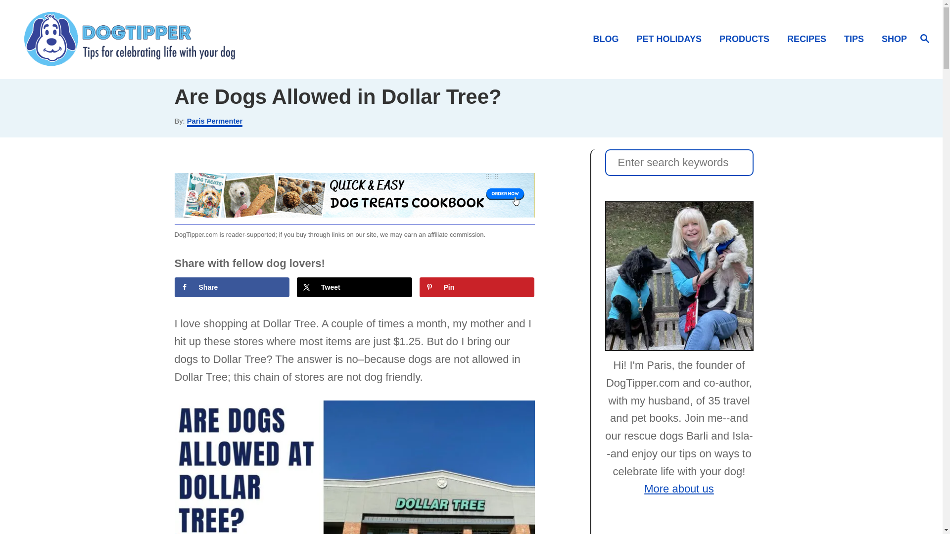  I want to click on RECIPES, so click(809, 39).